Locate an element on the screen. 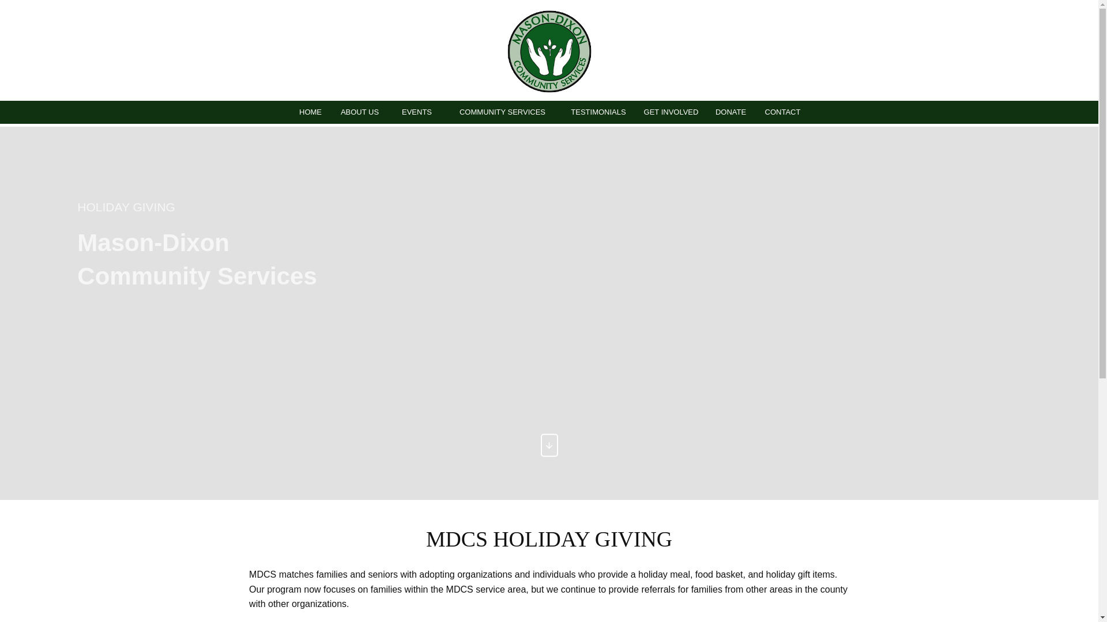 This screenshot has width=1107, height=622. CONTACT is located at coordinates (782, 112).